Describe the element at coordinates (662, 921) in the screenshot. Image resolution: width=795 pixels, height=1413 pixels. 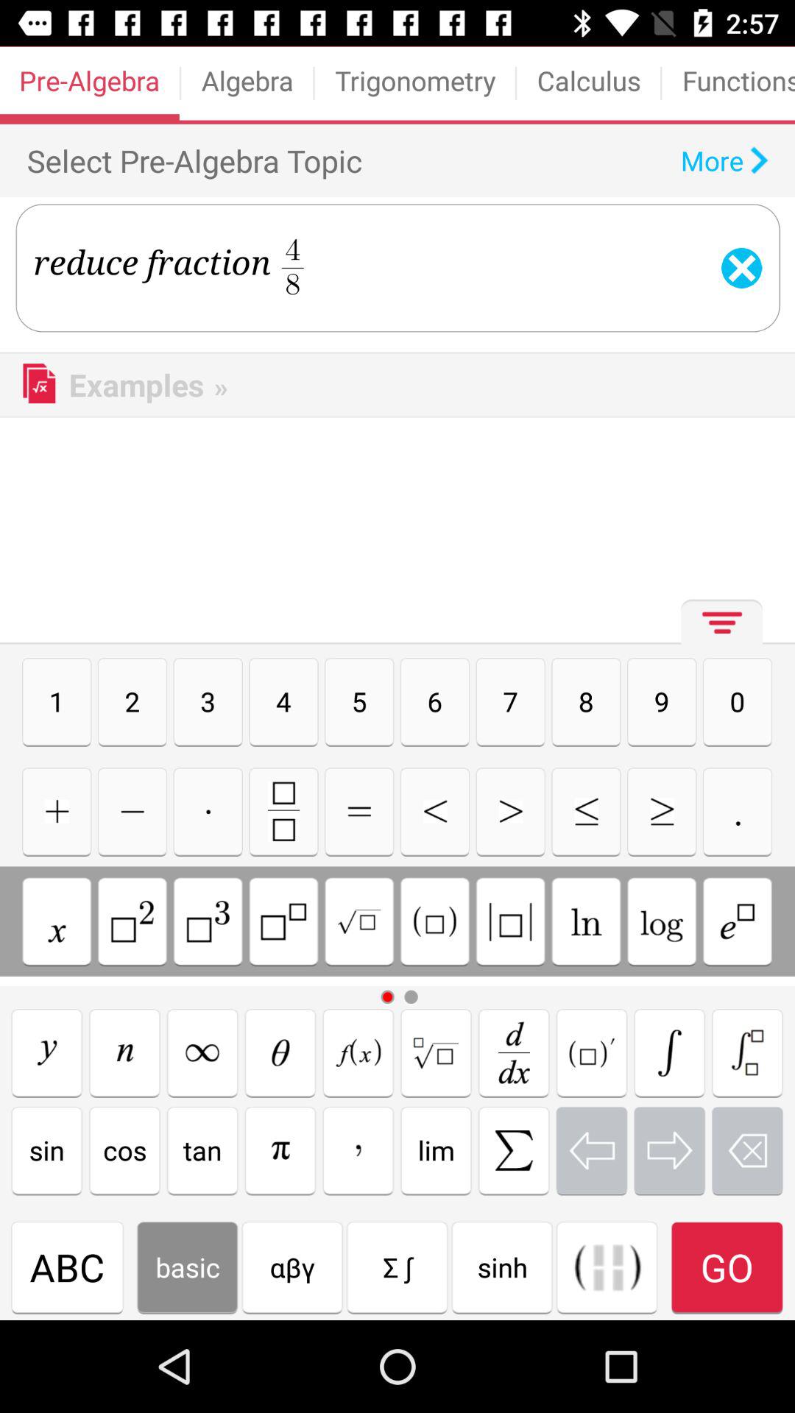
I see `go to log option` at that location.